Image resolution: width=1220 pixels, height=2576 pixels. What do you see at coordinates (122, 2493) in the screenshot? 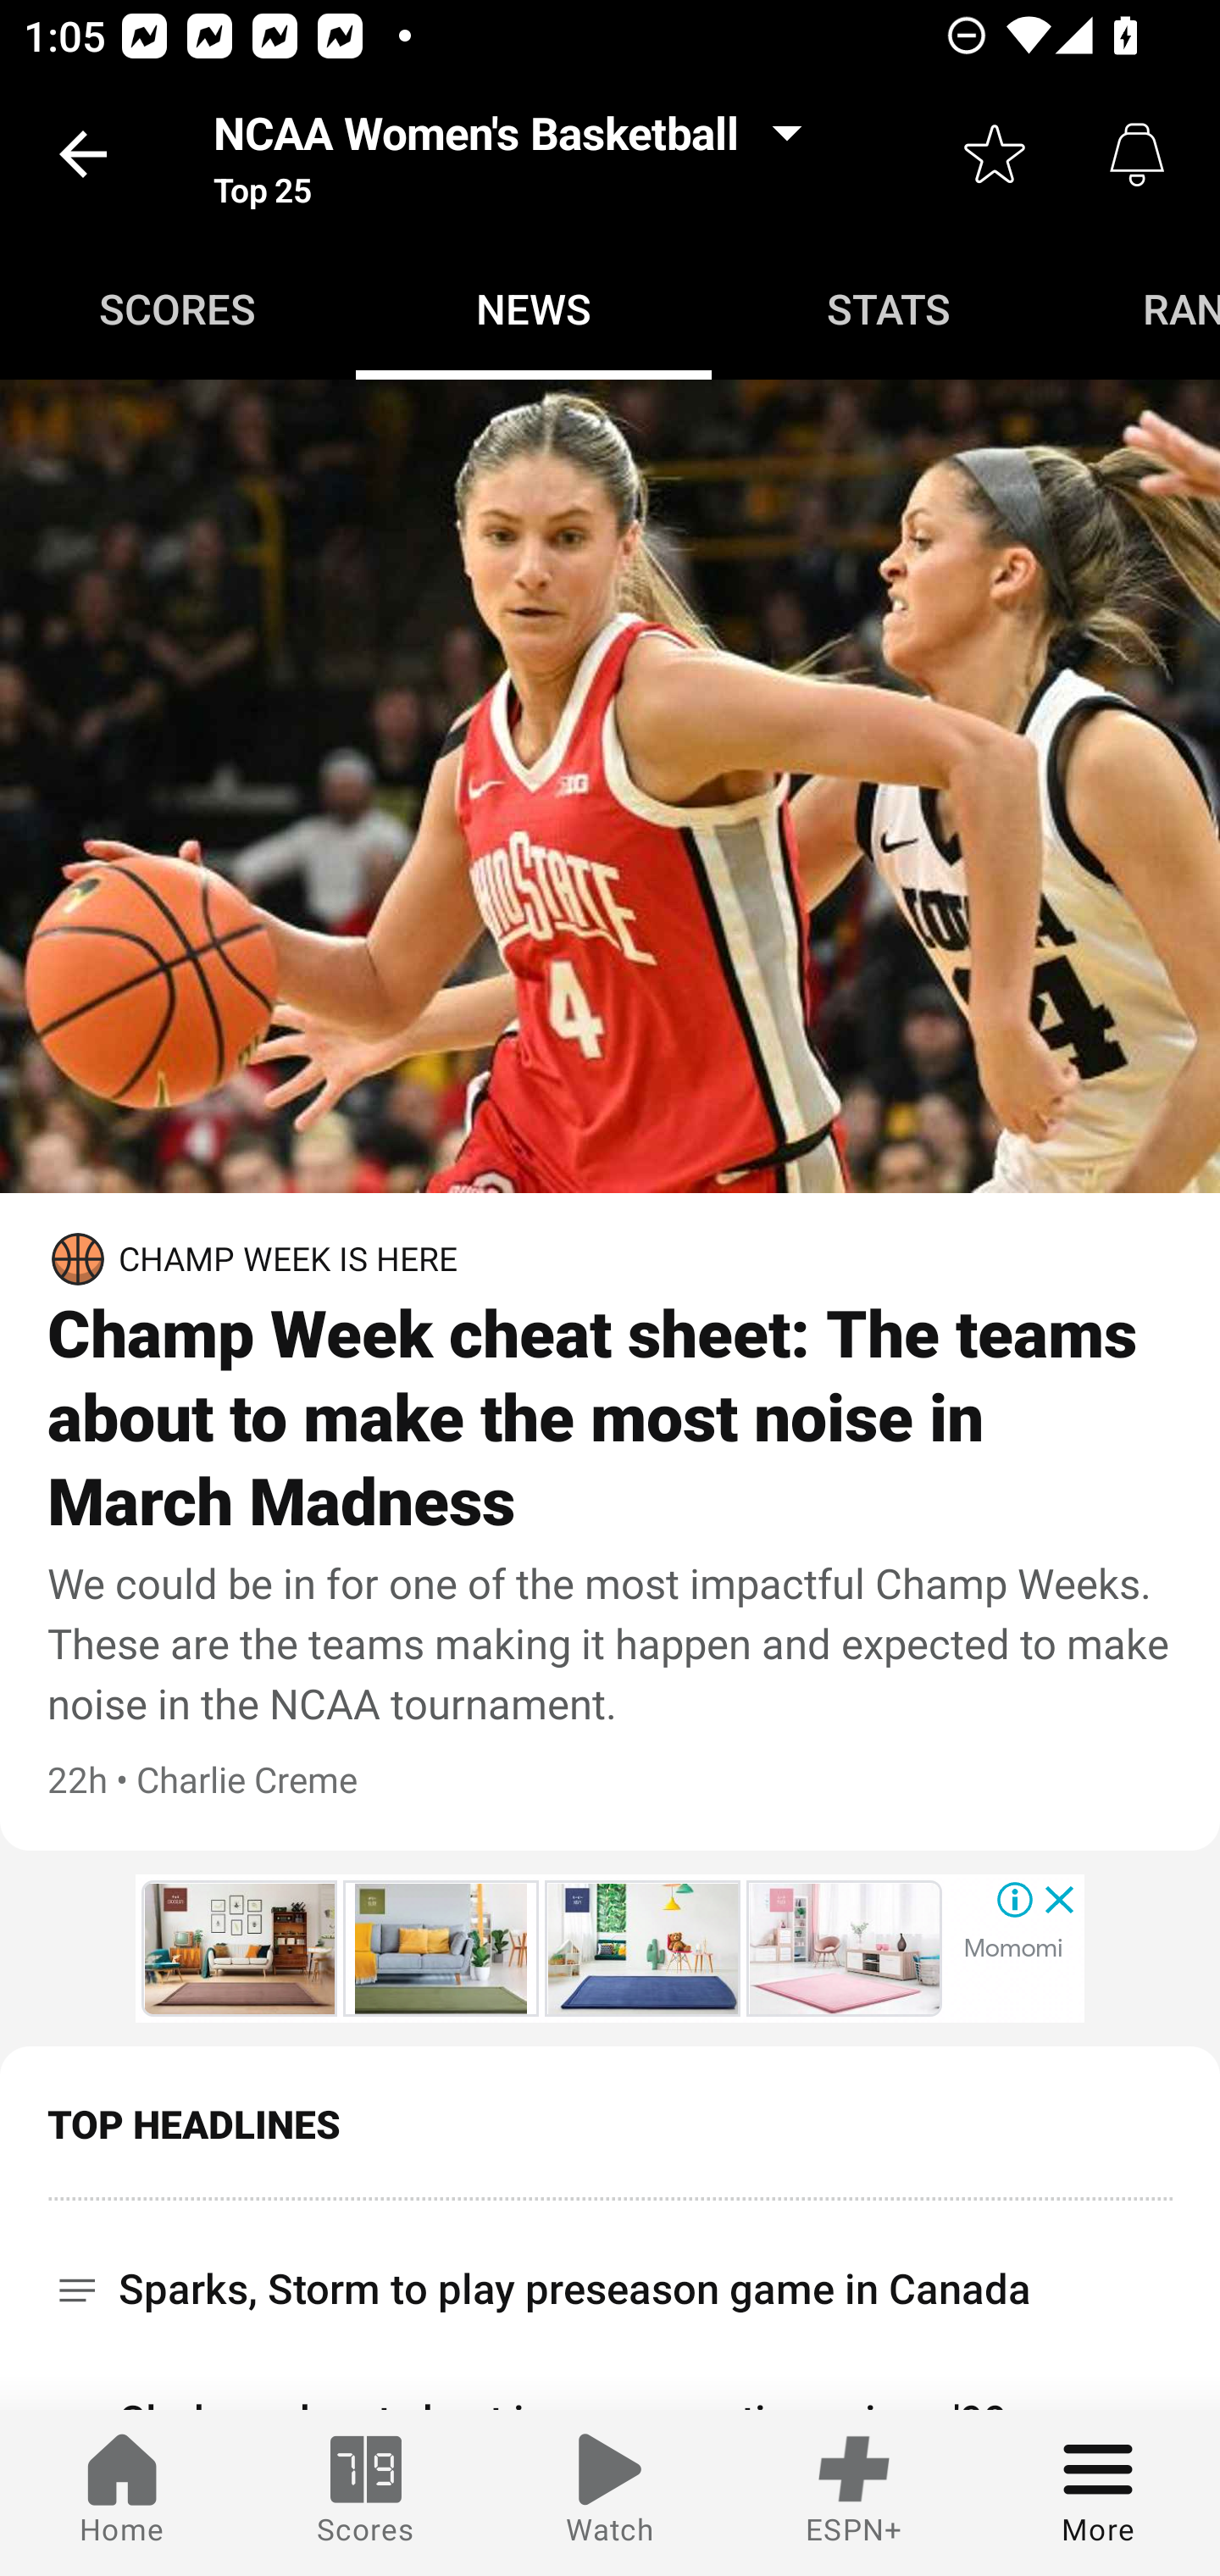
I see `Home` at bounding box center [122, 2493].